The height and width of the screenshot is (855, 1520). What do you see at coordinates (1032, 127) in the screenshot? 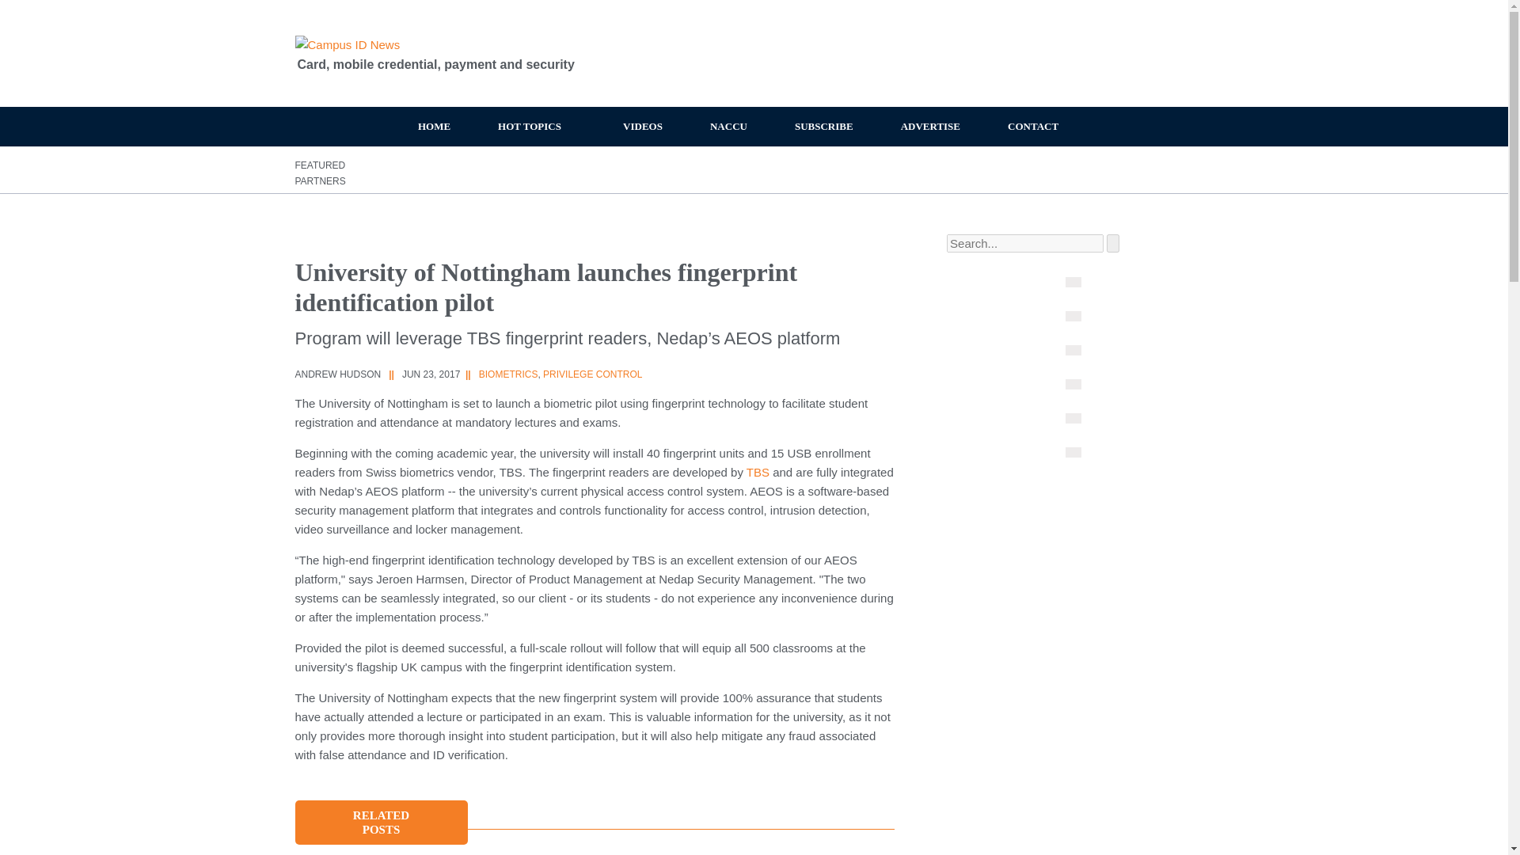
I see `CONTACT` at bounding box center [1032, 127].